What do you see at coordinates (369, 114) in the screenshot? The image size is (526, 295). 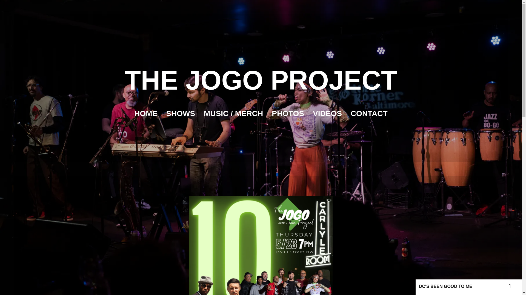 I see `CONTACT` at bounding box center [369, 114].